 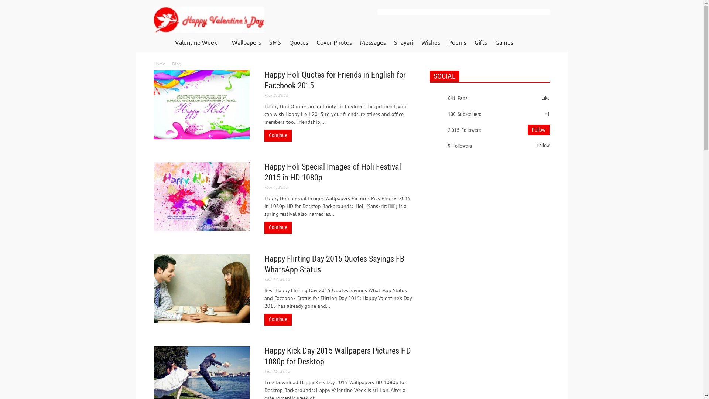 What do you see at coordinates (464, 12) in the screenshot?
I see `Advertisement` at bounding box center [464, 12].